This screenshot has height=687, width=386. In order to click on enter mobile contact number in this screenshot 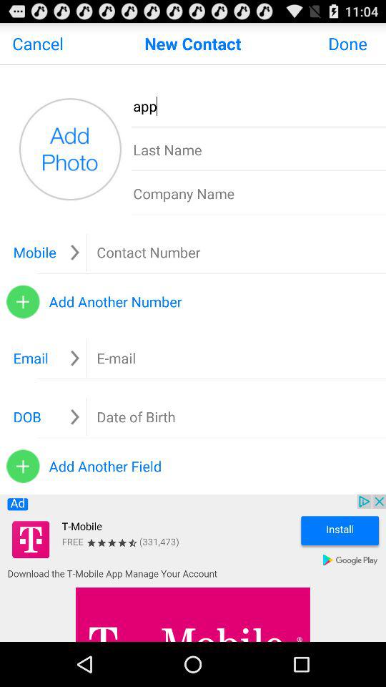, I will do `click(179, 252)`.